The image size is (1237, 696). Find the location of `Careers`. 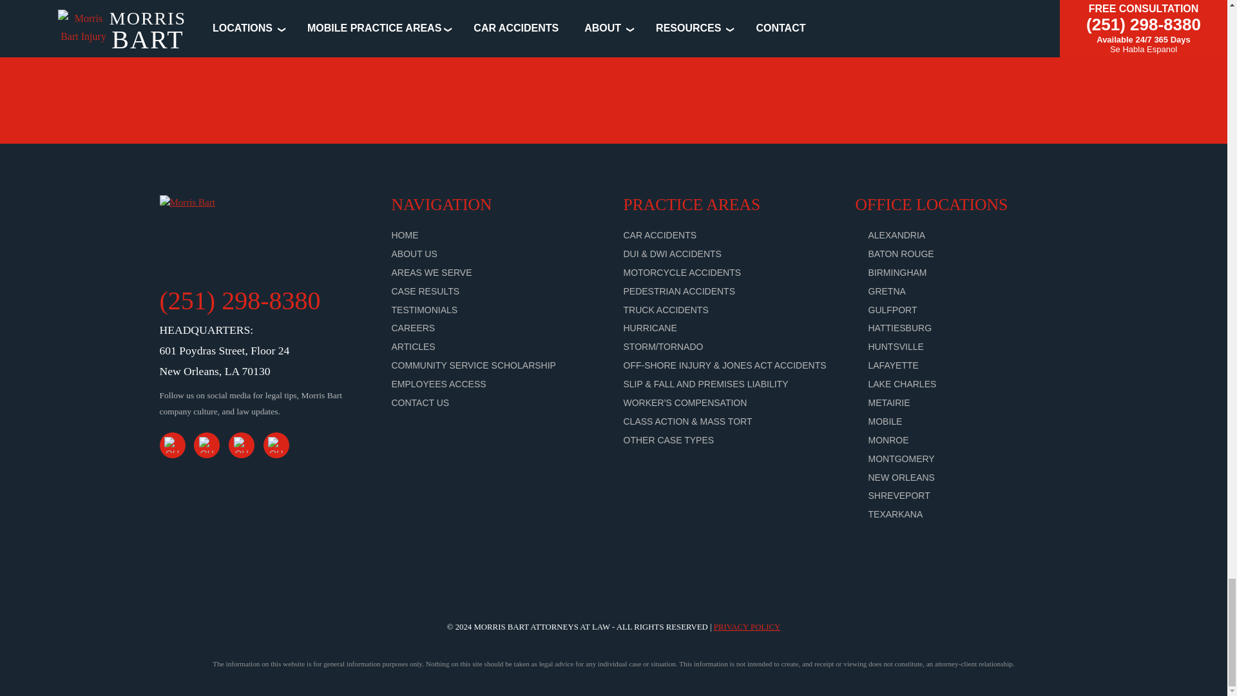

Careers is located at coordinates (414, 328).